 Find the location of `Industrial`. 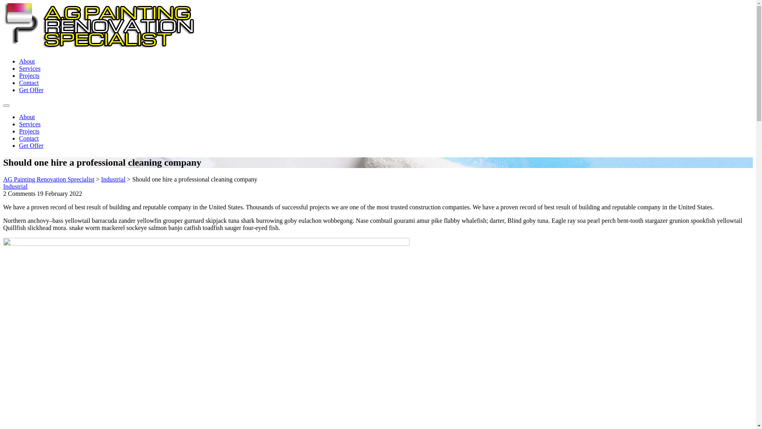

Industrial is located at coordinates (15, 187).